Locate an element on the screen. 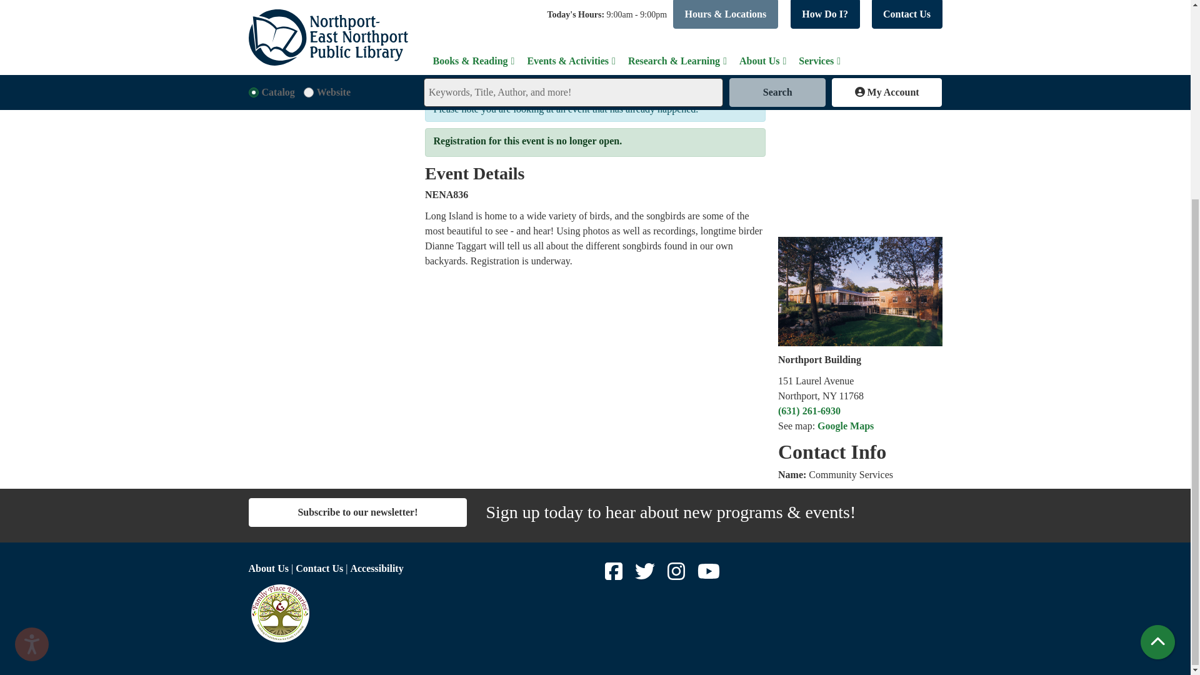  youtube is located at coordinates (709, 575).